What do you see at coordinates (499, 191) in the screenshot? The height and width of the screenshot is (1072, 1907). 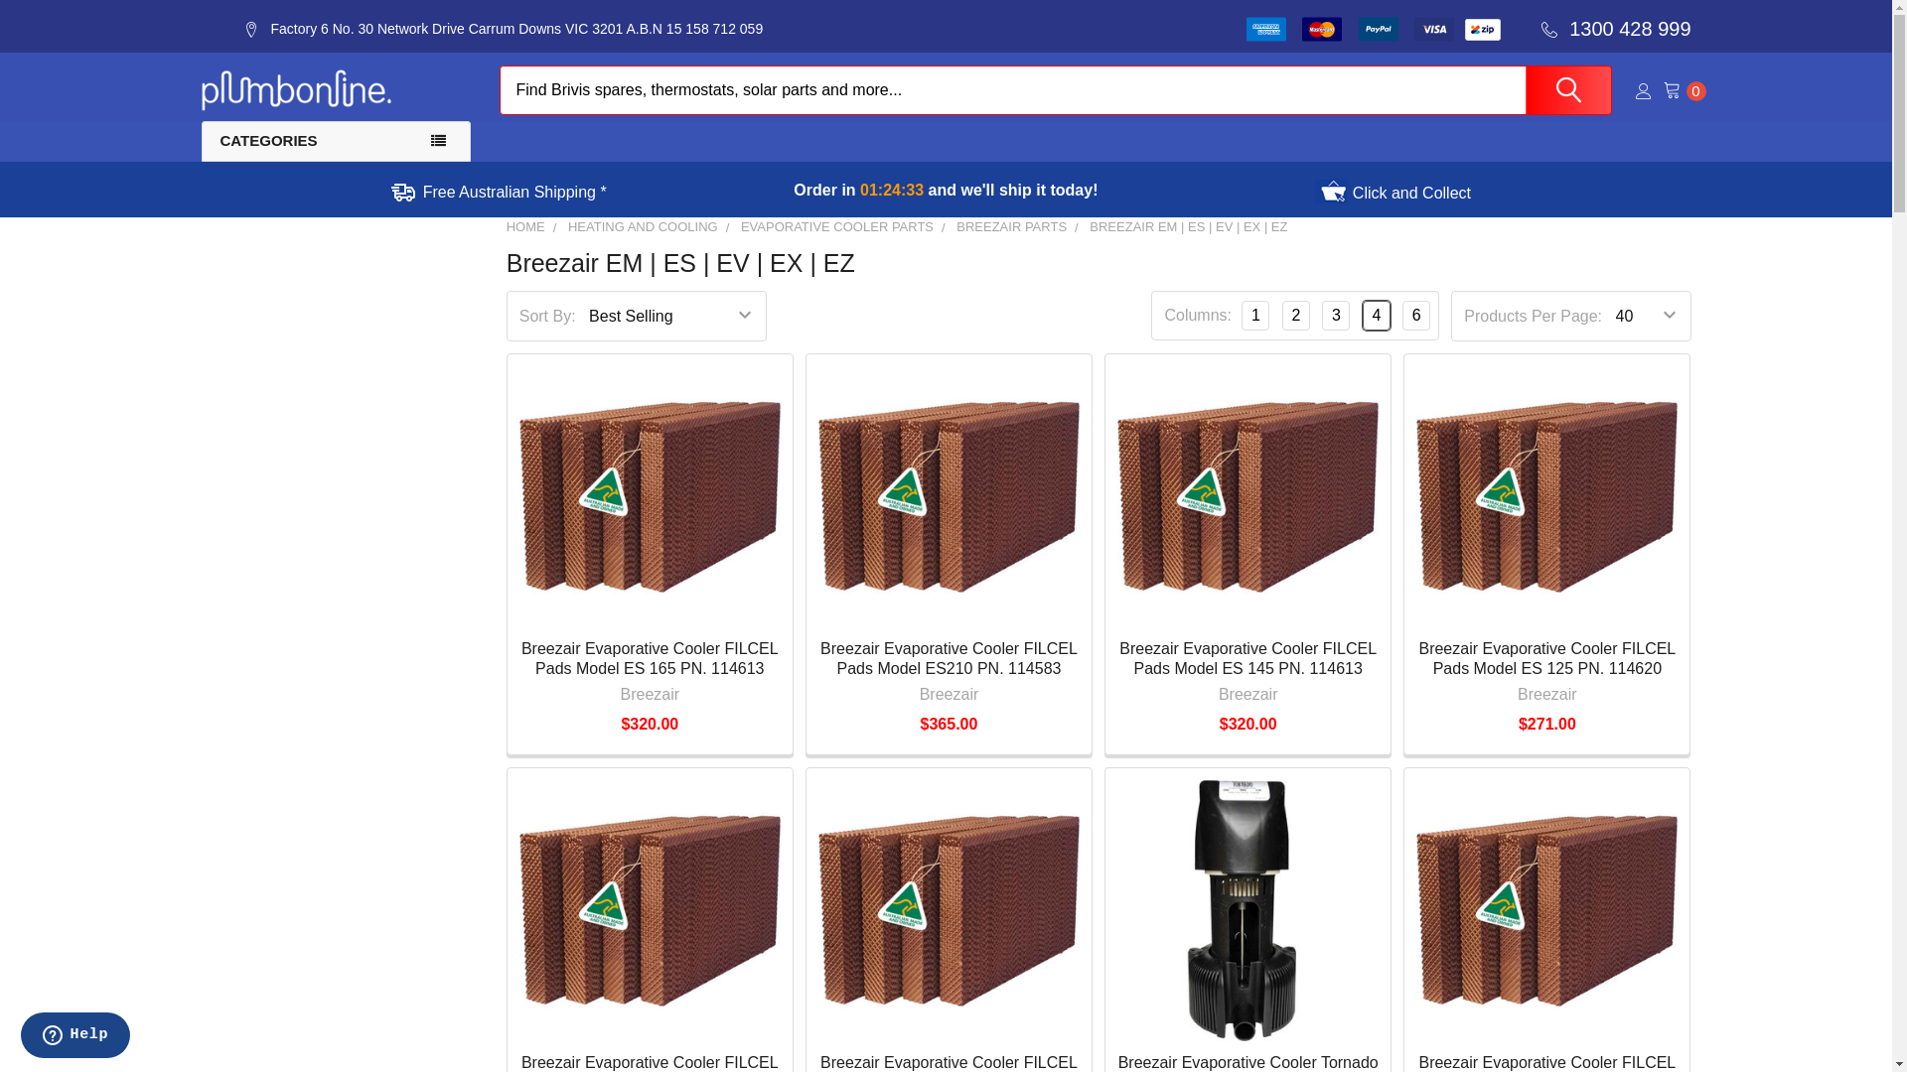 I see `Free Australian Shipping *` at bounding box center [499, 191].